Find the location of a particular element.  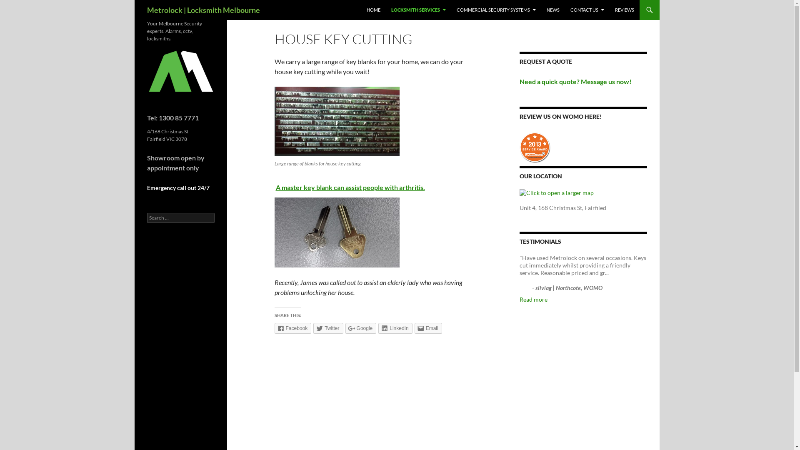

LOCKSMITH SERVICES is located at coordinates (418, 10).